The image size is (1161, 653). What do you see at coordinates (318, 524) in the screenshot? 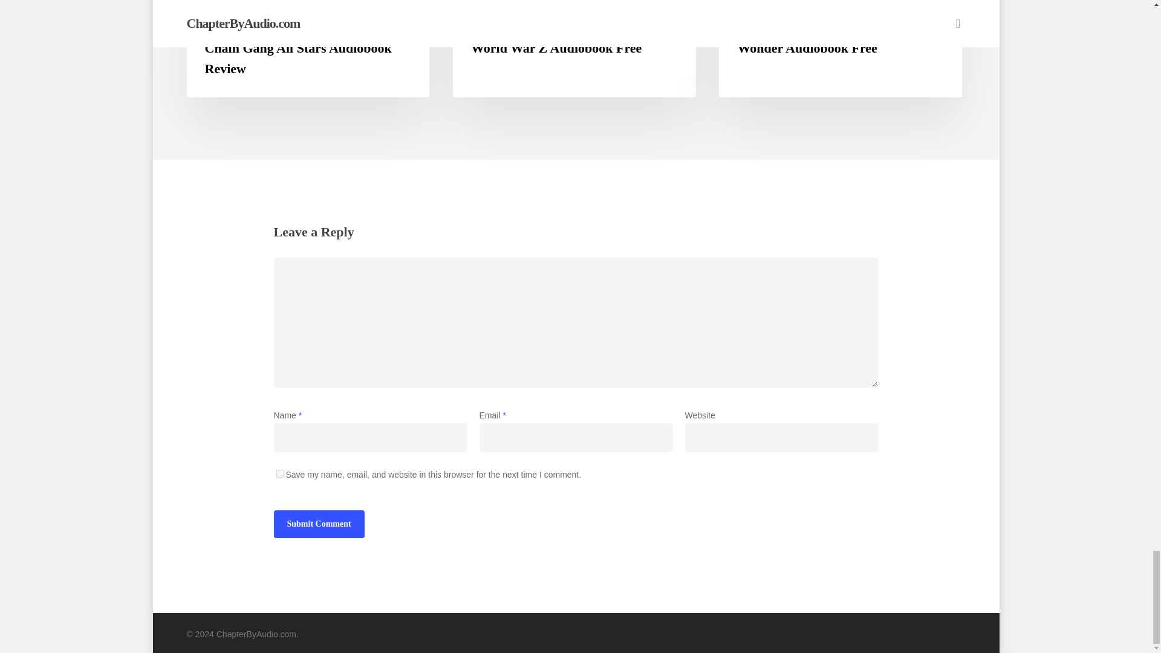
I see `Submit Comment` at bounding box center [318, 524].